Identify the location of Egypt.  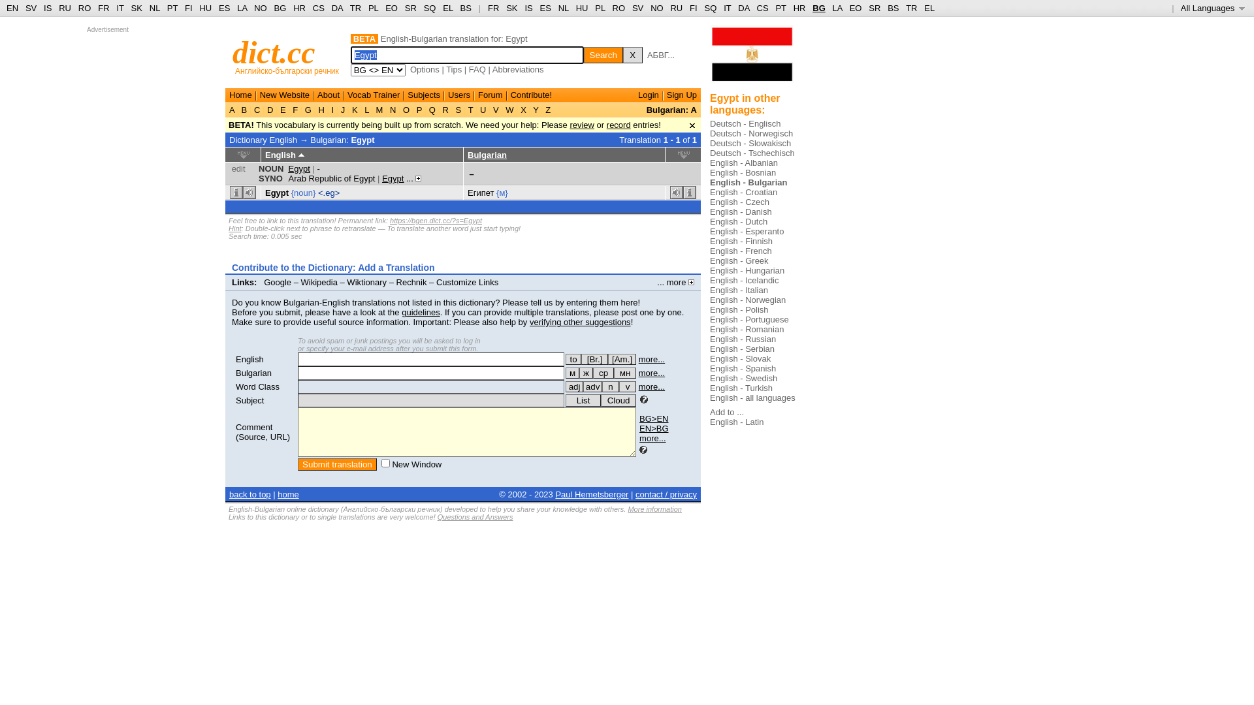
(299, 168).